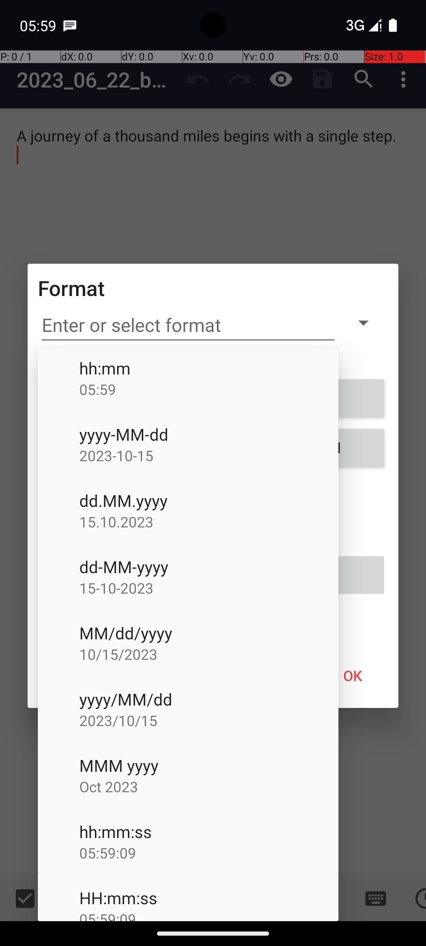 The height and width of the screenshot is (946, 426). Describe the element at coordinates (209, 522) in the screenshot. I see `15.10.2023` at that location.